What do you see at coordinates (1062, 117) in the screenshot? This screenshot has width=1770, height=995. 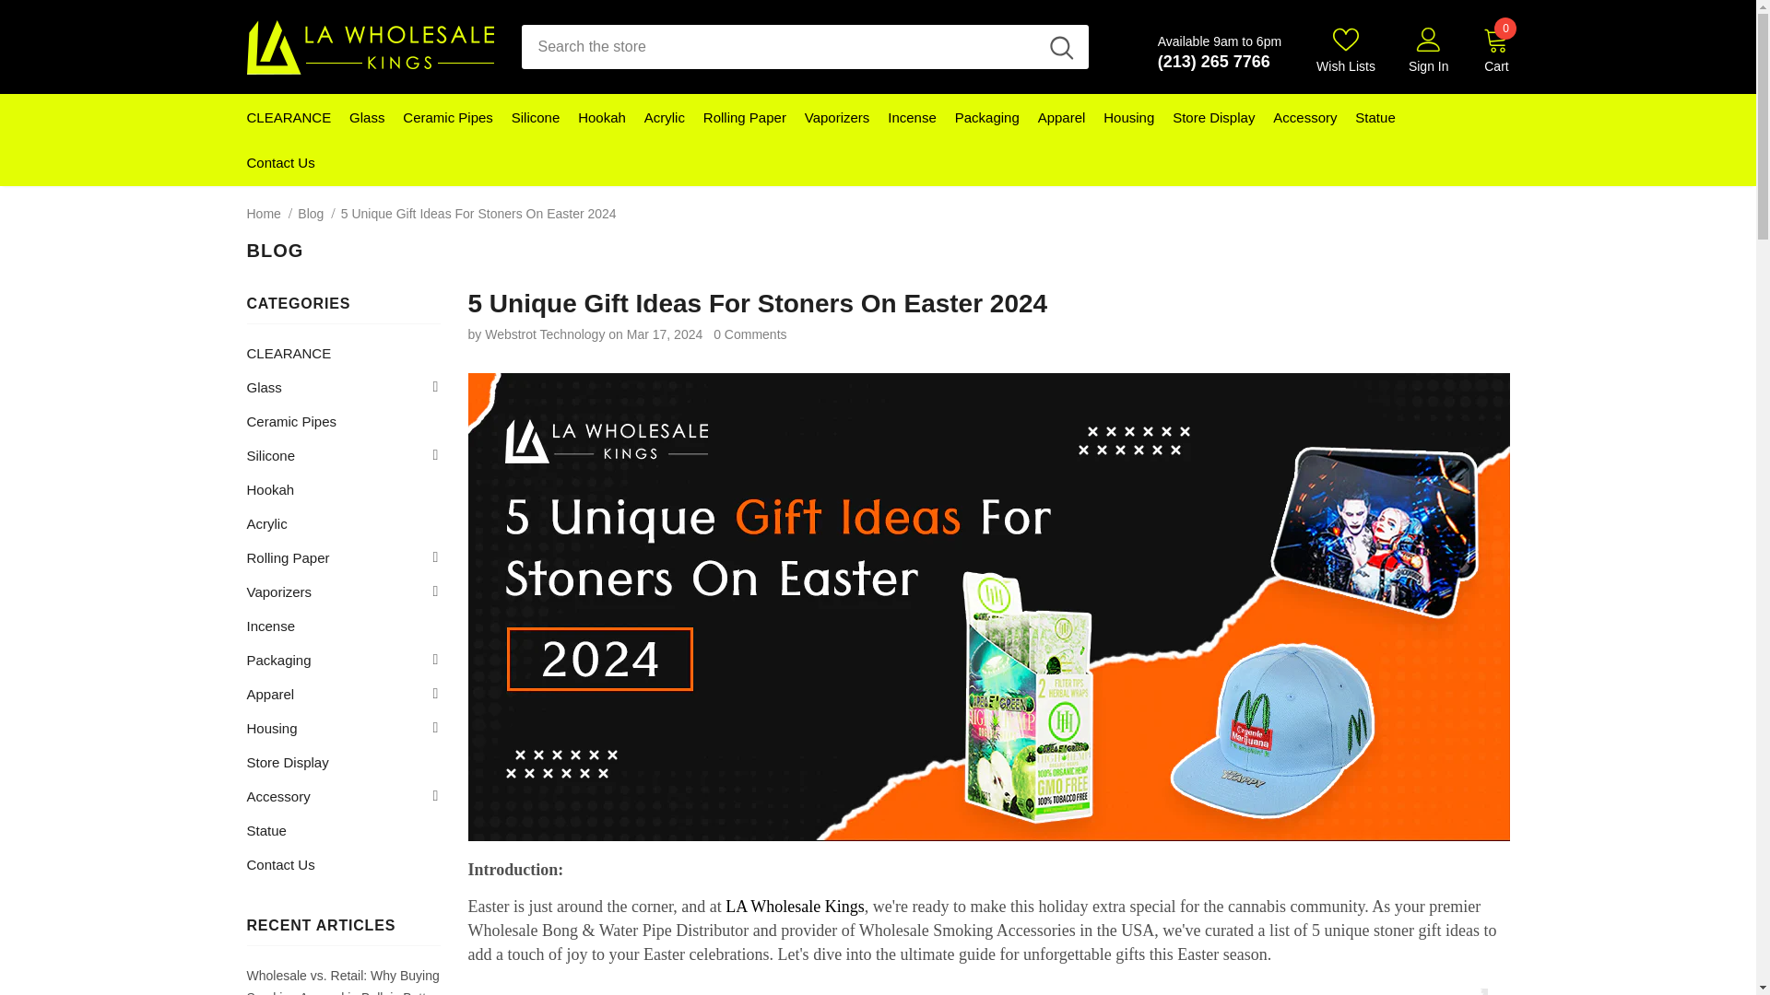 I see `Apparel` at bounding box center [1062, 117].